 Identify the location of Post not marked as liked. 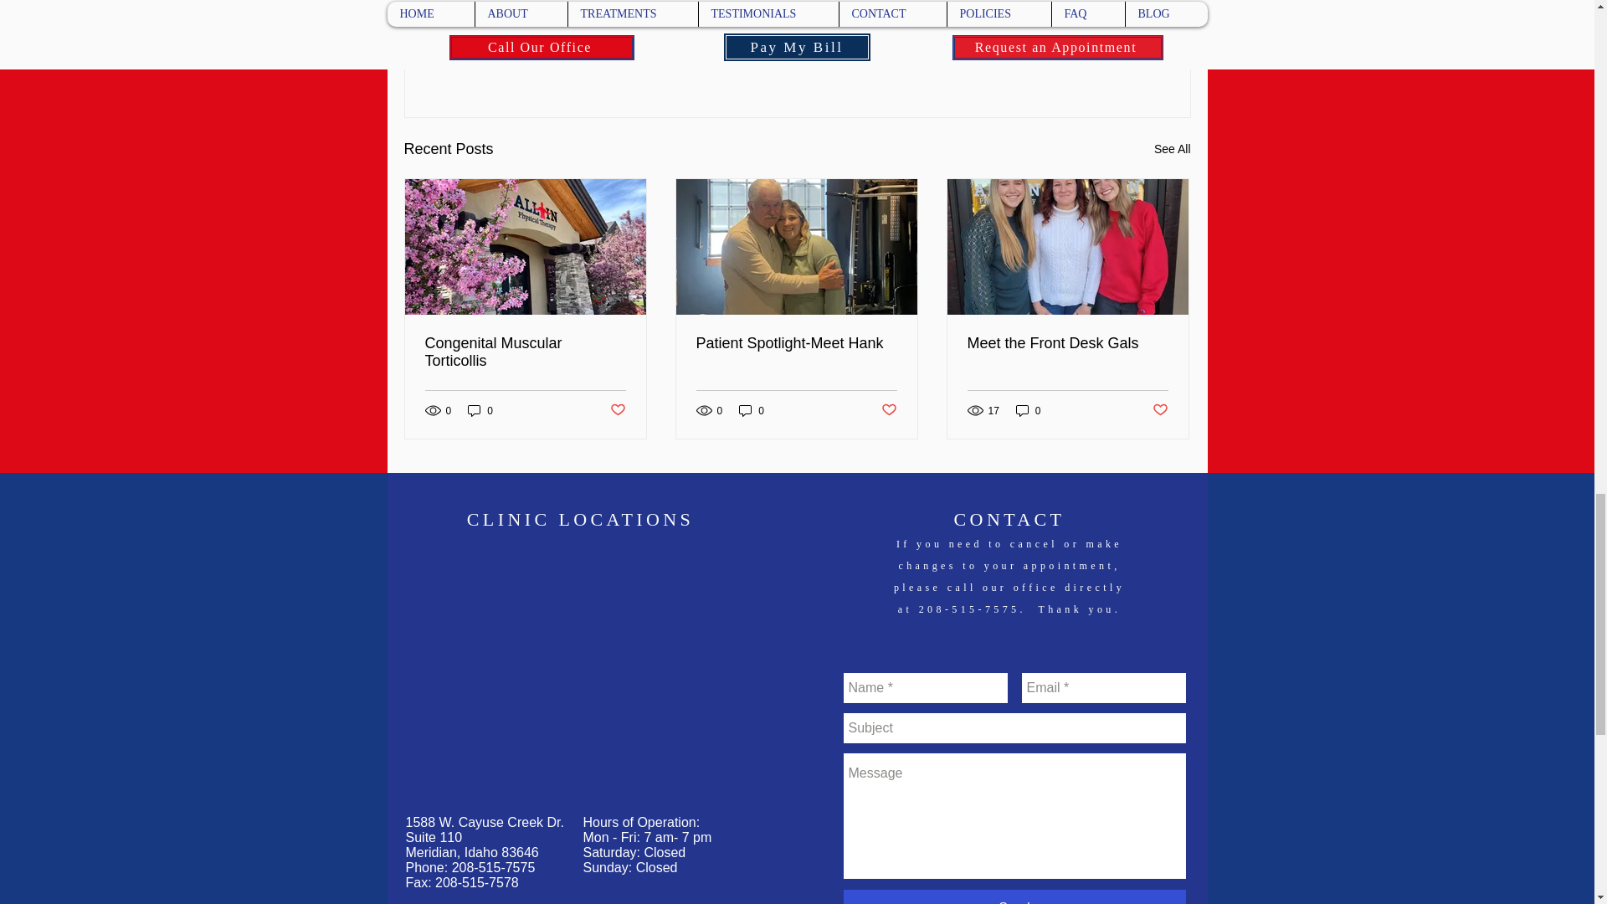
(889, 410).